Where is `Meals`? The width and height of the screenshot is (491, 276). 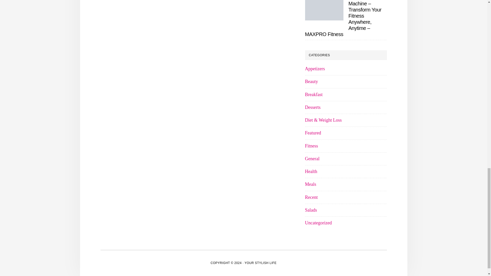 Meals is located at coordinates (310, 184).